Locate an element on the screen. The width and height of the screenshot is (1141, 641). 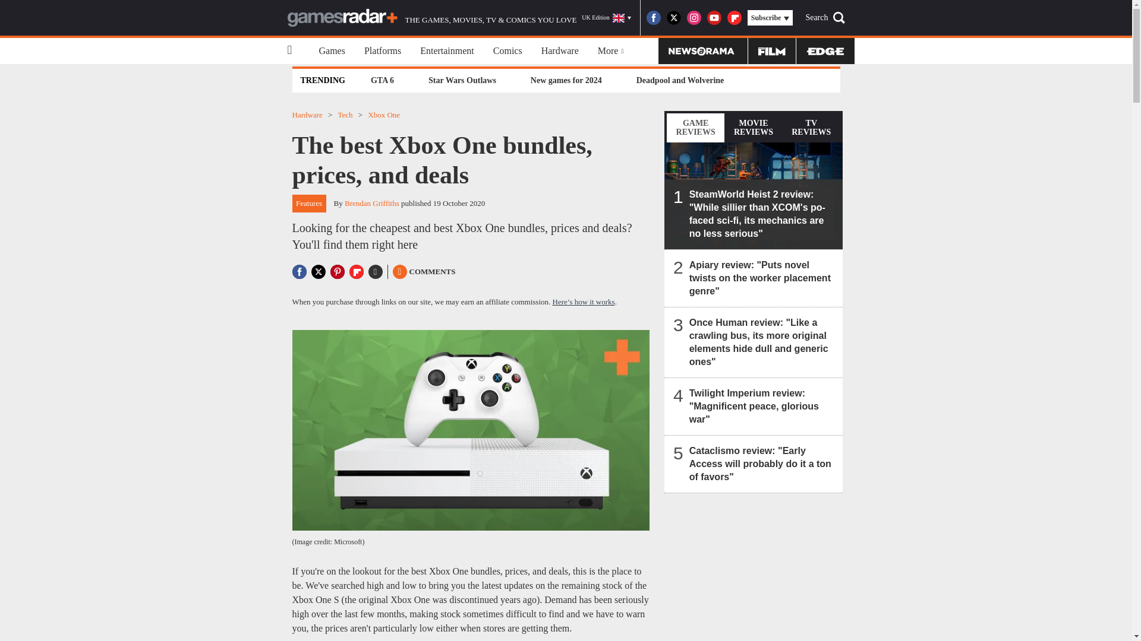
Games is located at coordinates (332, 51).